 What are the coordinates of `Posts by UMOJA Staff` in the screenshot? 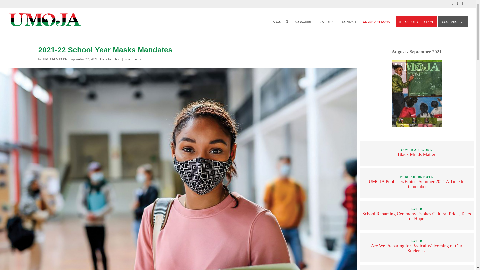 It's located at (55, 59).